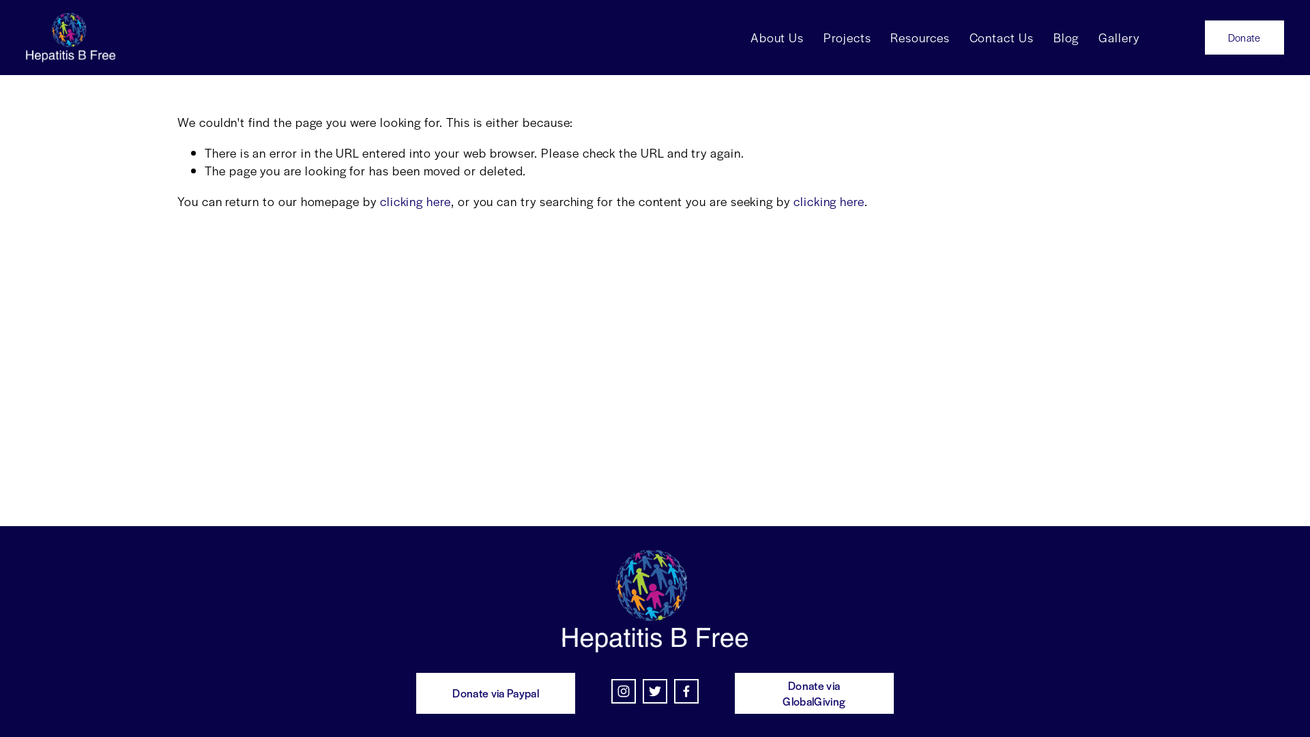  What do you see at coordinates (1002, 38) in the screenshot?
I see `Contact Us` at bounding box center [1002, 38].